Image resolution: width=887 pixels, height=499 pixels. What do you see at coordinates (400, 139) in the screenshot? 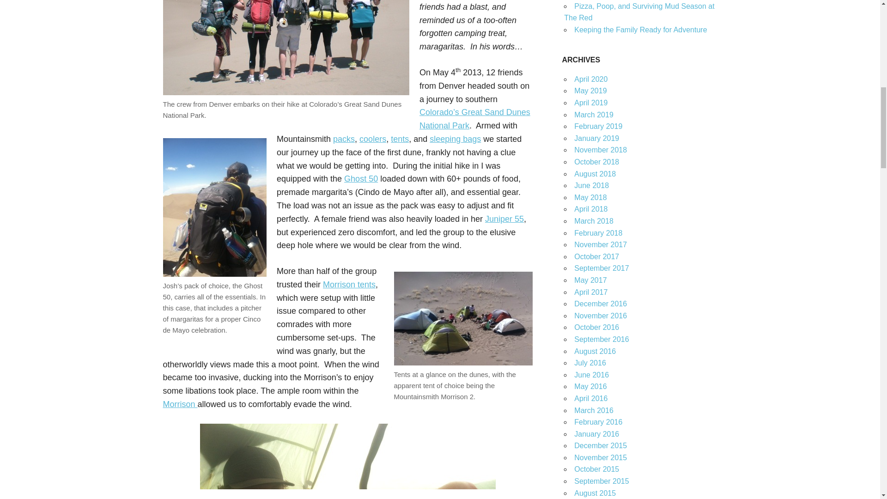
I see `tents` at bounding box center [400, 139].